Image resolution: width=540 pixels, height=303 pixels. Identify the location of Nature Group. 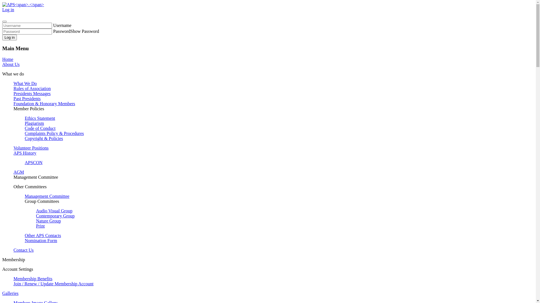
(48, 221).